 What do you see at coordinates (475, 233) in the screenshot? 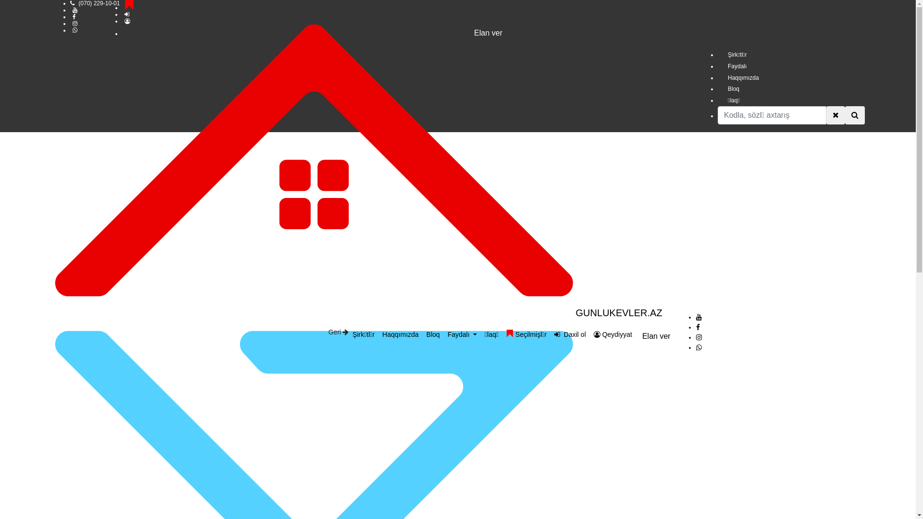
I see `6` at bounding box center [475, 233].